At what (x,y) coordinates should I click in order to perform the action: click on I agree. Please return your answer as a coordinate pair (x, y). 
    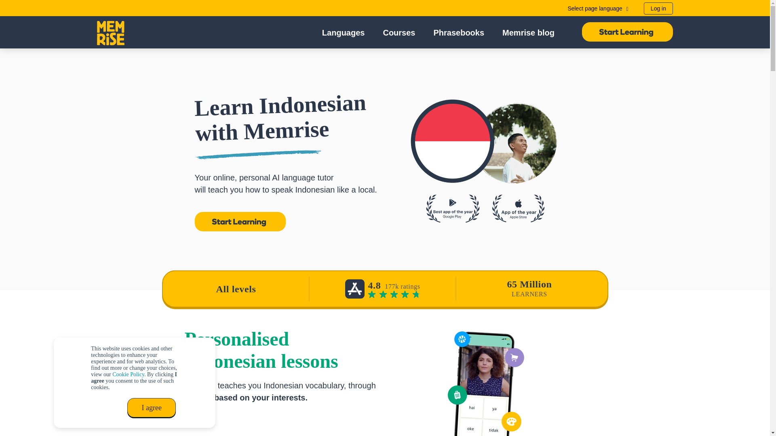
    Looking at the image, I should click on (151, 408).